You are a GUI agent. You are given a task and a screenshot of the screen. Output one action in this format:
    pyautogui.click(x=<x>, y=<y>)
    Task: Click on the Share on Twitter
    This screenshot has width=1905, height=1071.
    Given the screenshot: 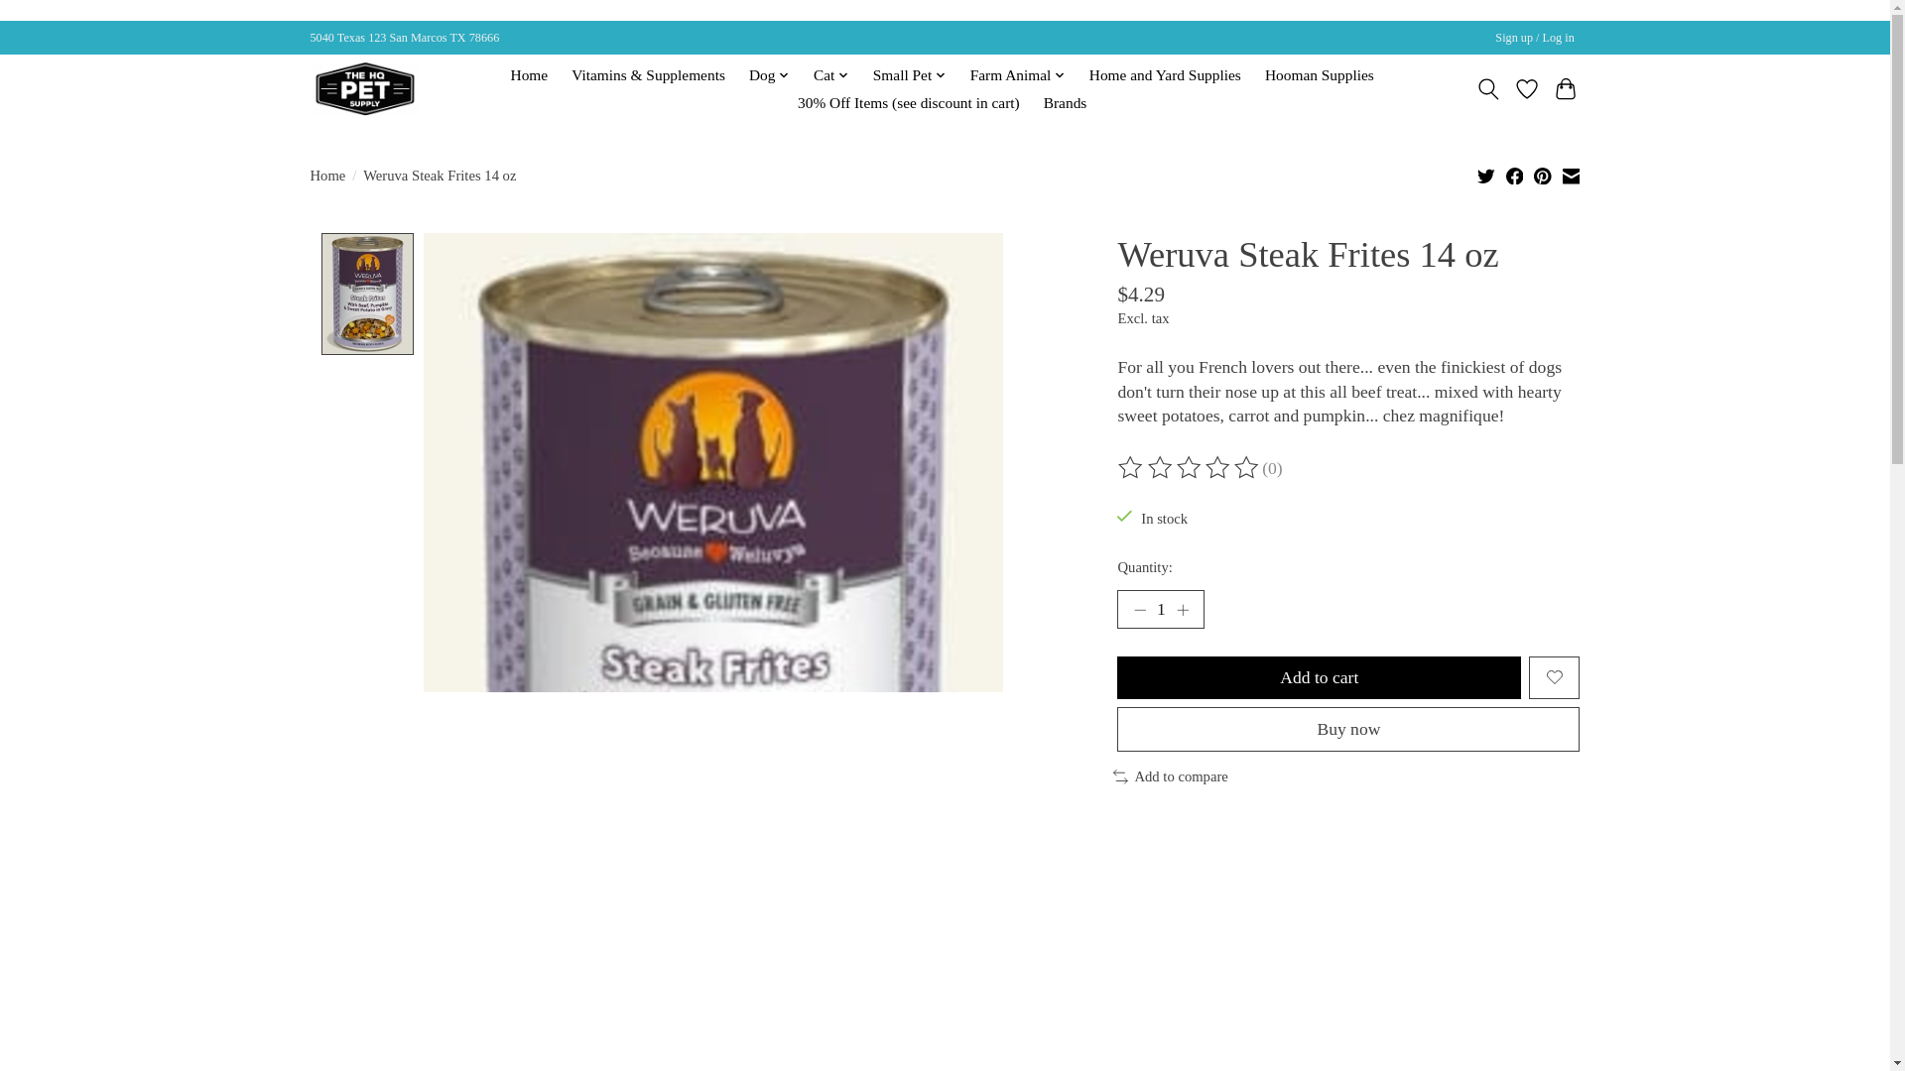 What is the action you would take?
    pyautogui.click(x=1486, y=175)
    